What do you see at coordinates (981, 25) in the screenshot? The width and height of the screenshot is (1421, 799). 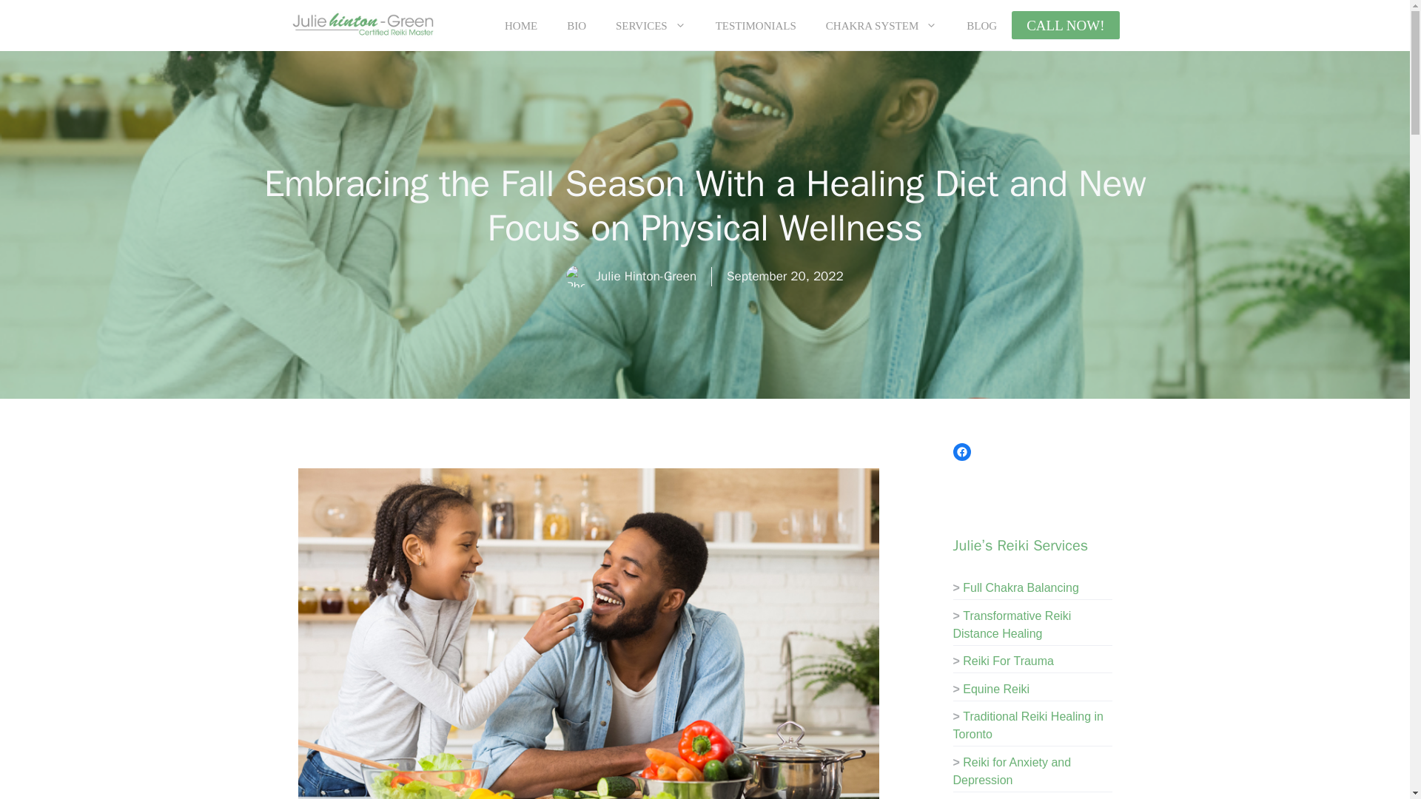 I see `BLOG` at bounding box center [981, 25].